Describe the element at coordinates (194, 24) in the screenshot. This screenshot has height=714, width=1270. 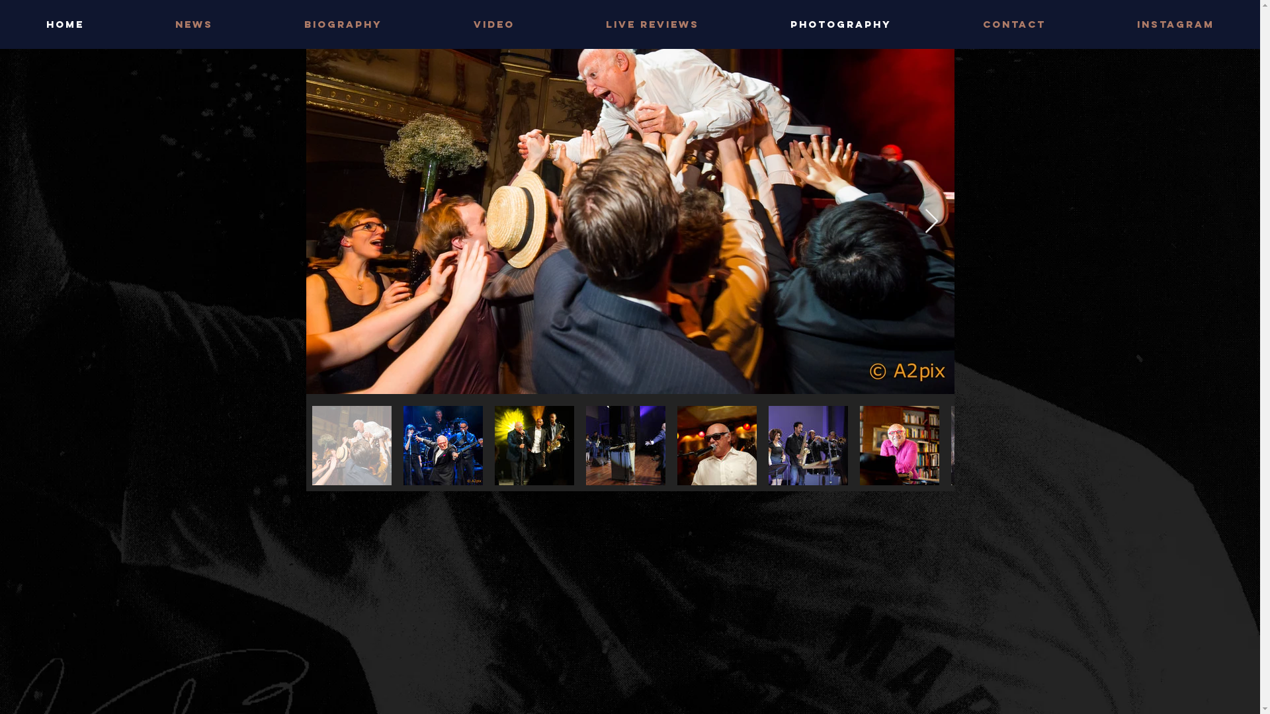
I see `NEWS` at that location.